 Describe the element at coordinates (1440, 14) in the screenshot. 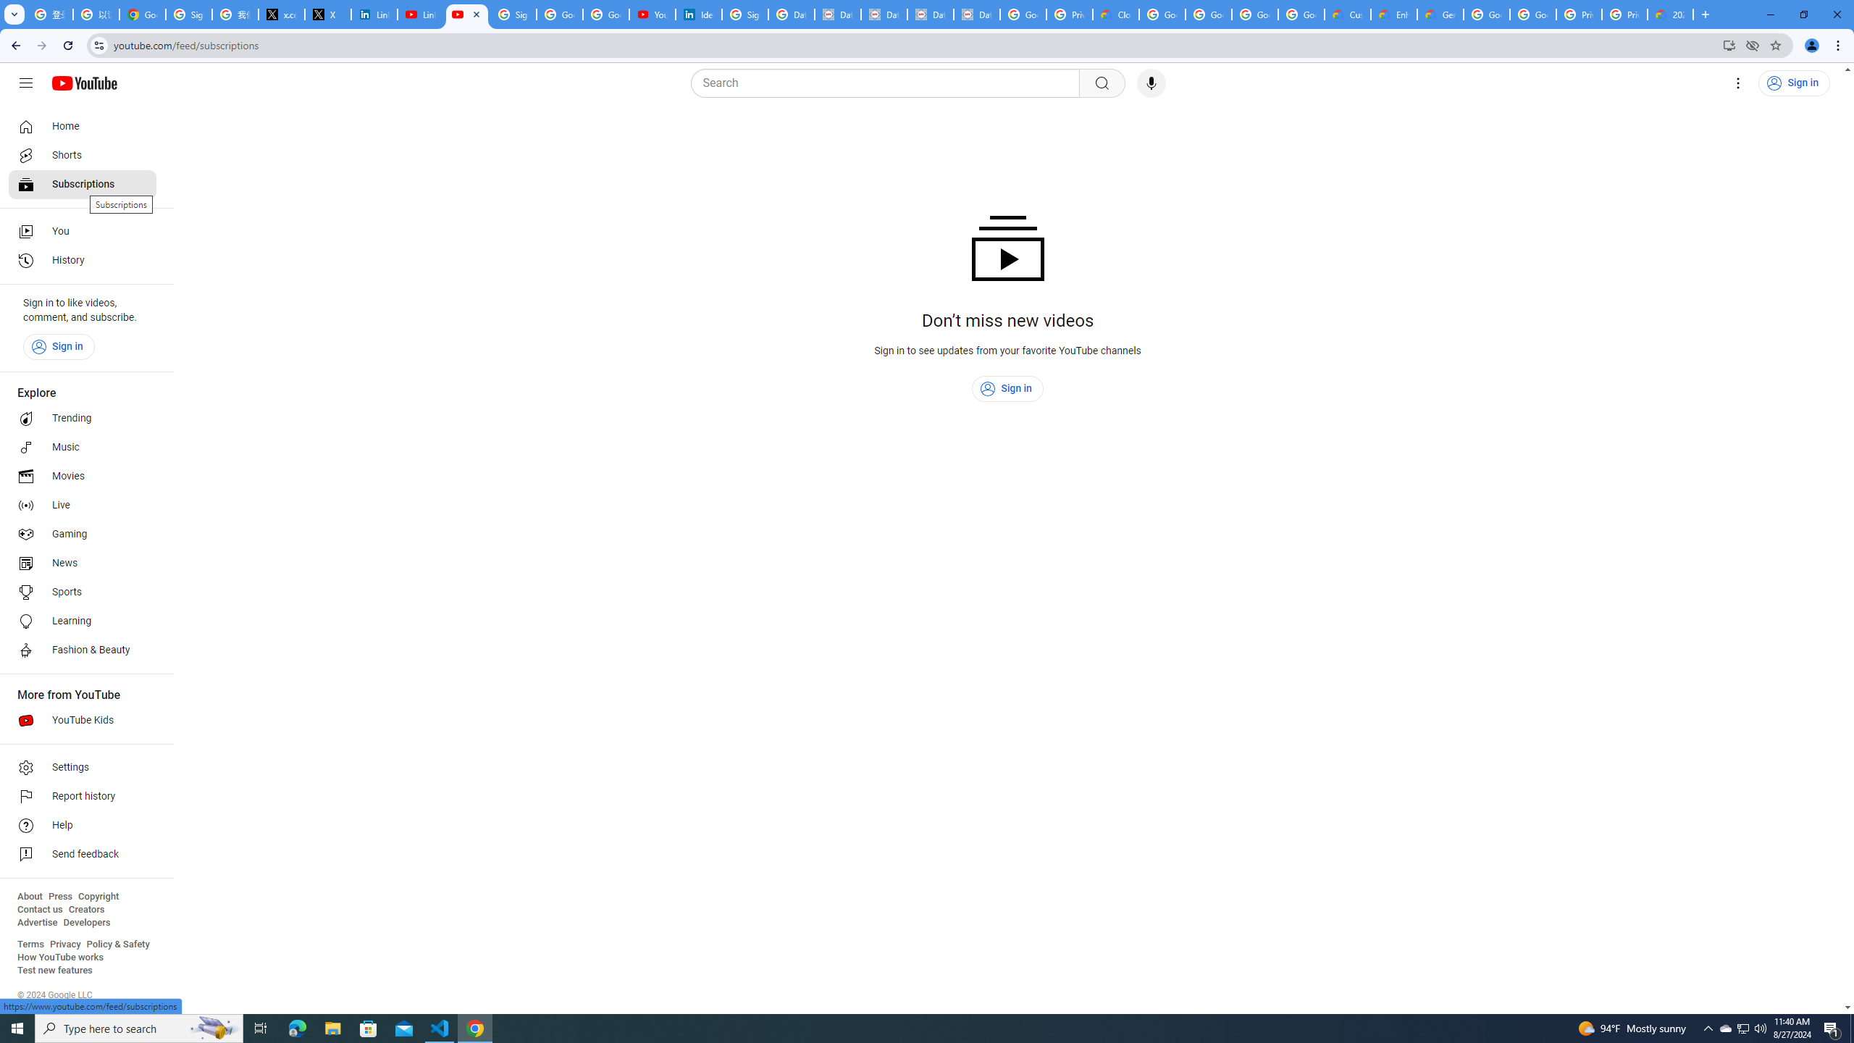

I see `Gemini for Business and Developers | Google Cloud` at that location.